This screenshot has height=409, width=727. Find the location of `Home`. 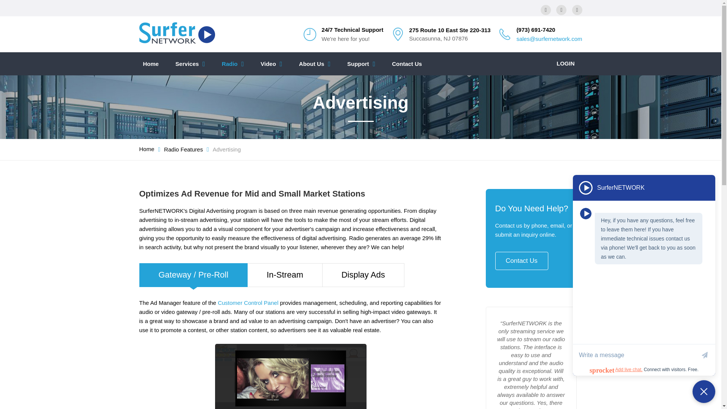

Home is located at coordinates (151, 64).